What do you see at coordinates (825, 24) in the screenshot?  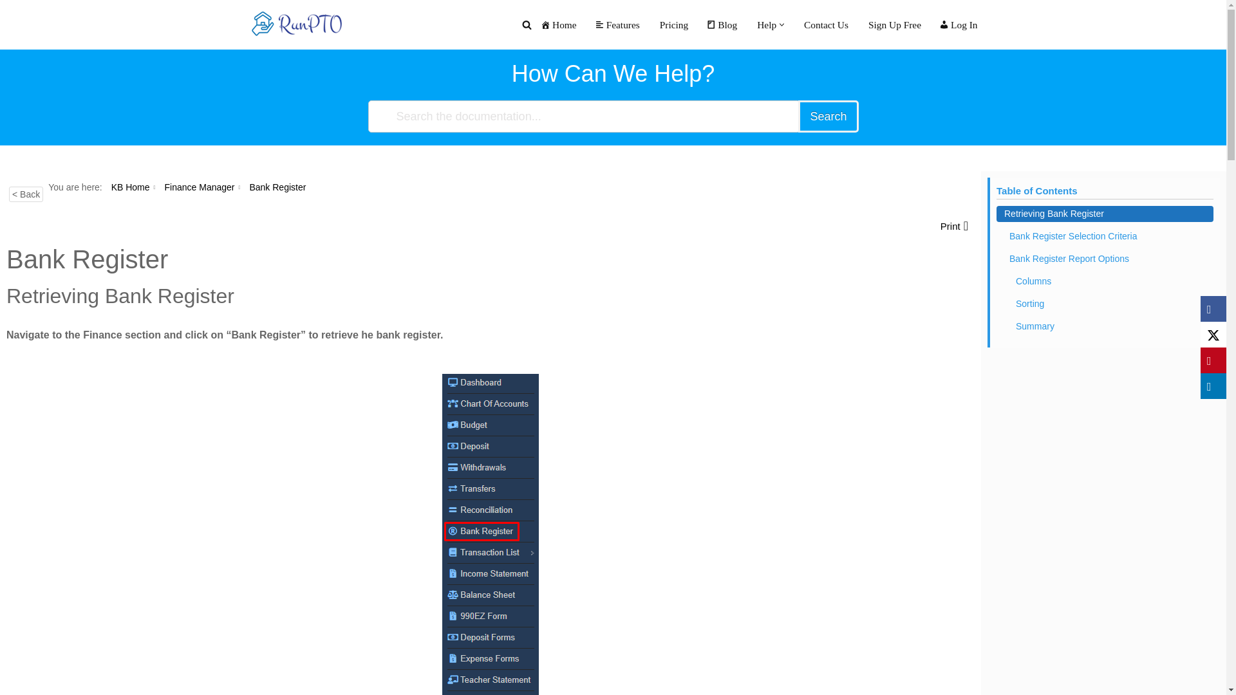 I see `Contact Us` at bounding box center [825, 24].